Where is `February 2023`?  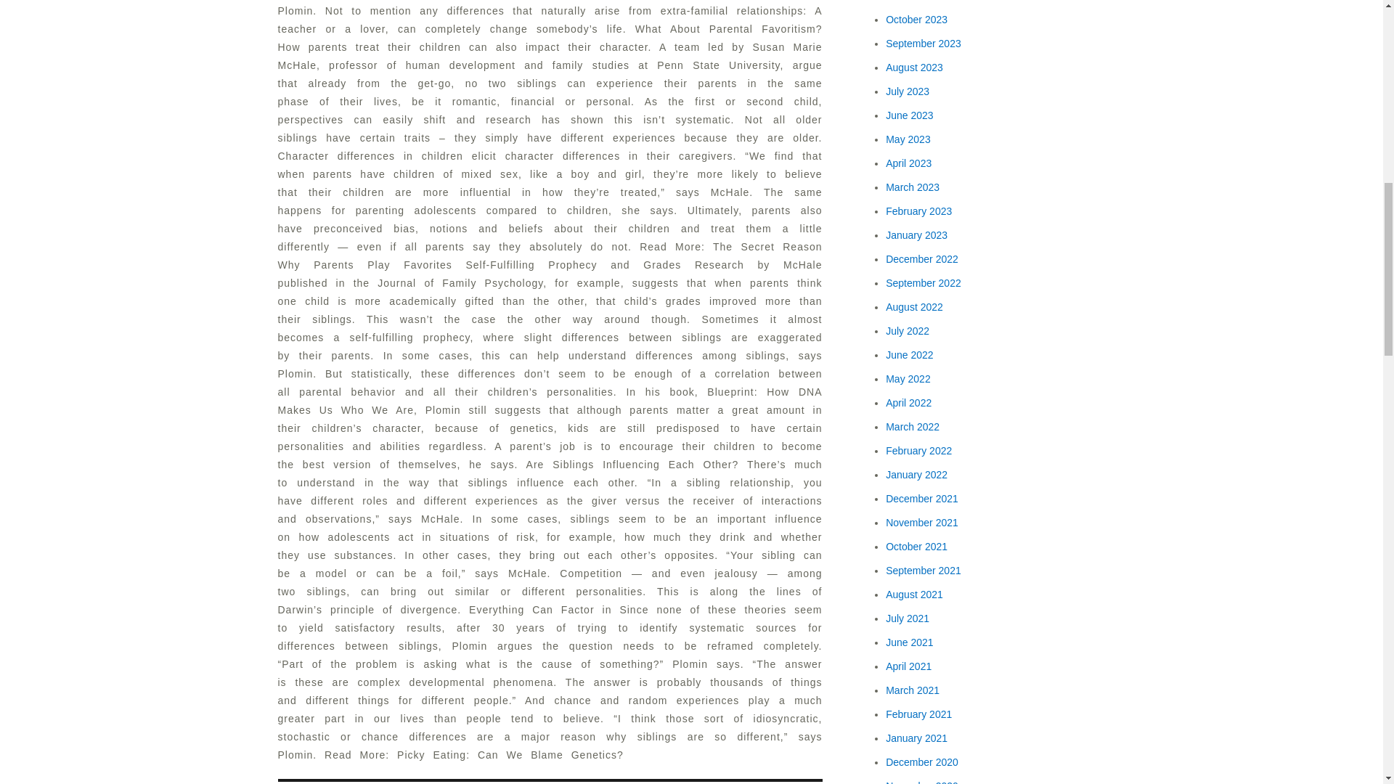 February 2023 is located at coordinates (918, 211).